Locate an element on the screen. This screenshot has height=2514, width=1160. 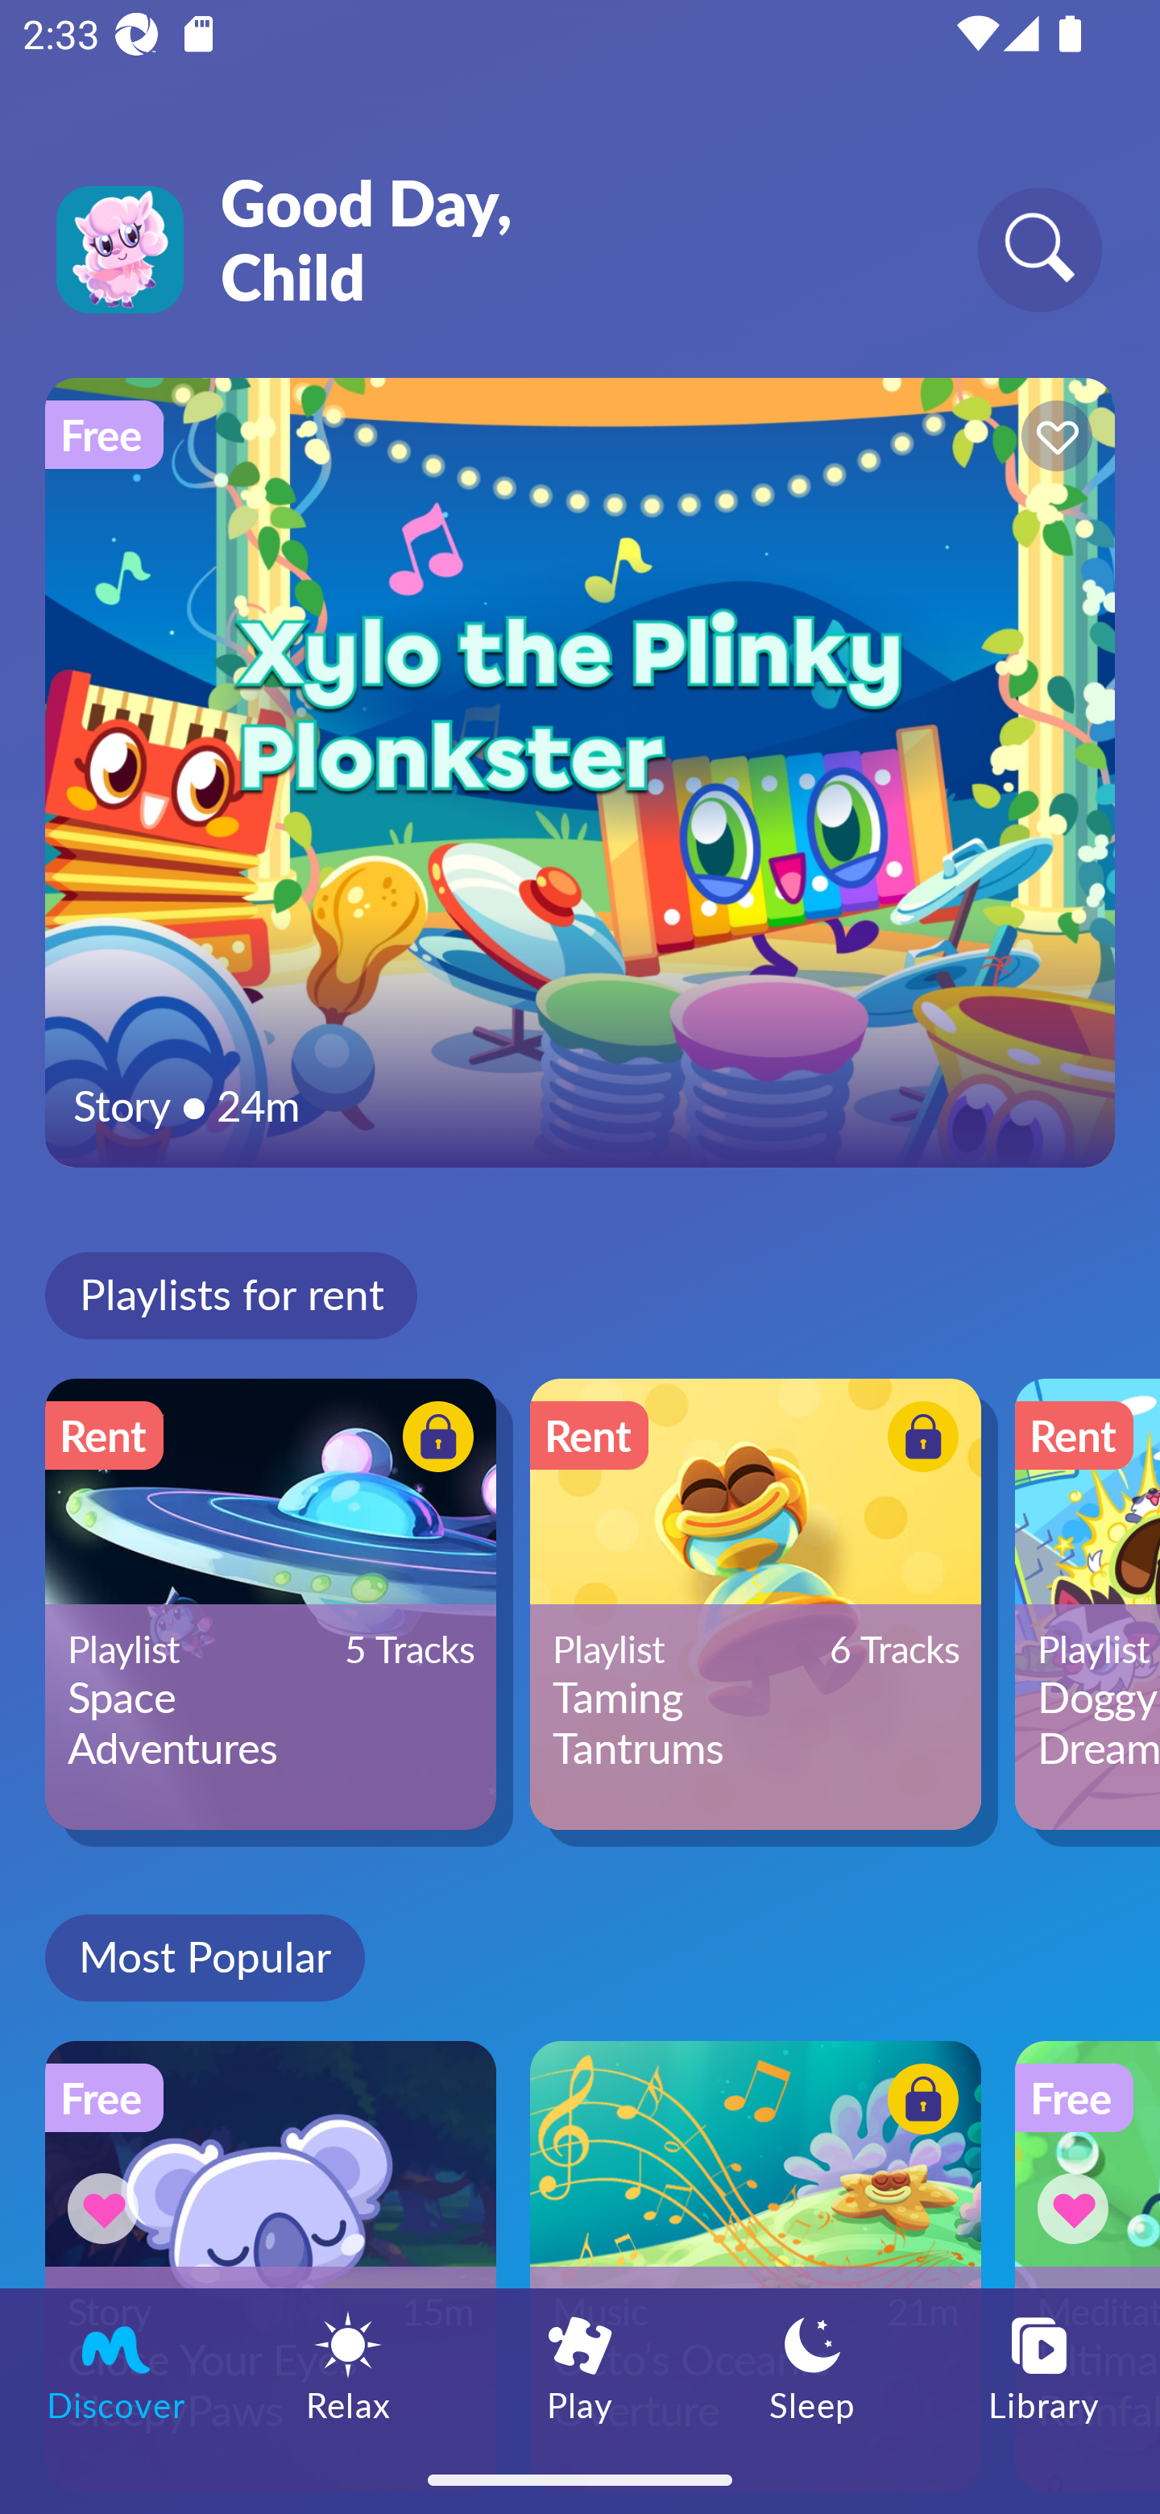
Library is located at coordinates (1044, 2367).